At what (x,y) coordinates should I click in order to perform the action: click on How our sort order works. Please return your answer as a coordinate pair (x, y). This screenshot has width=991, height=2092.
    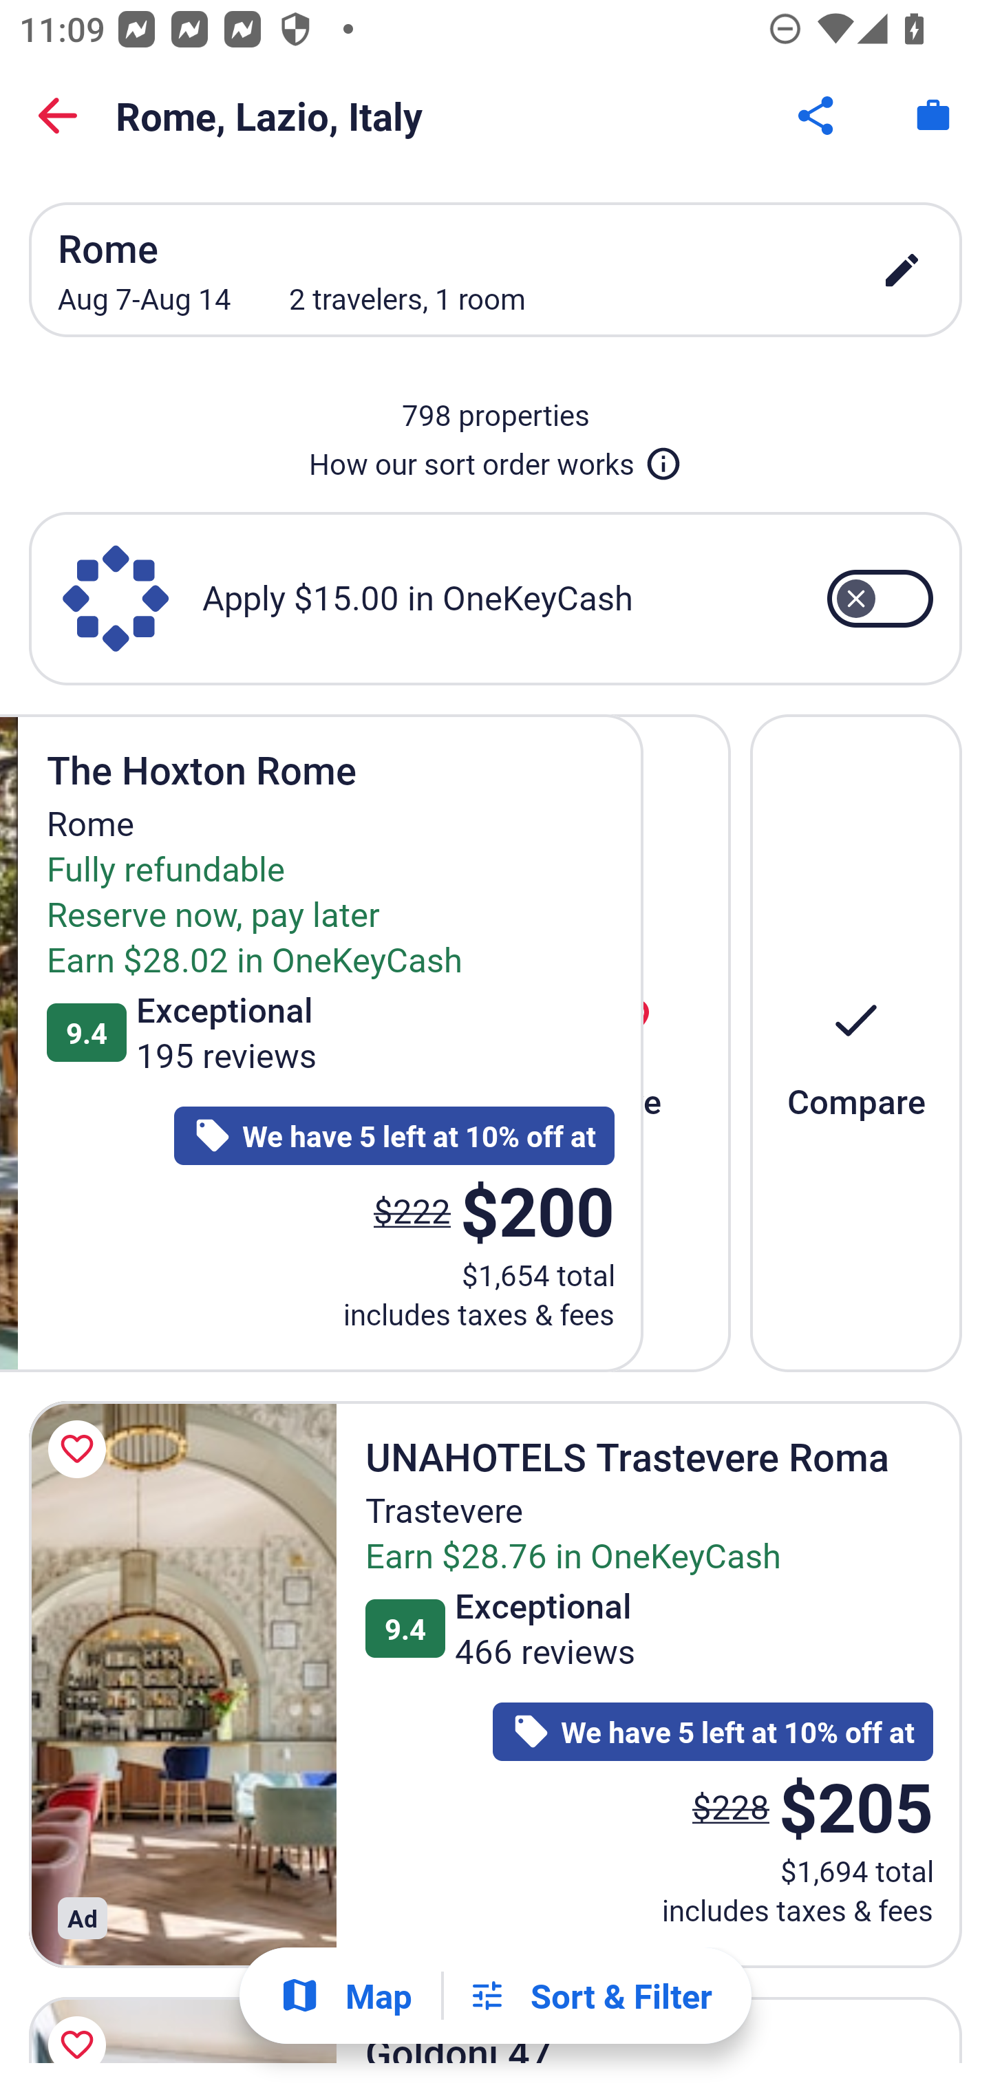
    Looking at the image, I should click on (495, 458).